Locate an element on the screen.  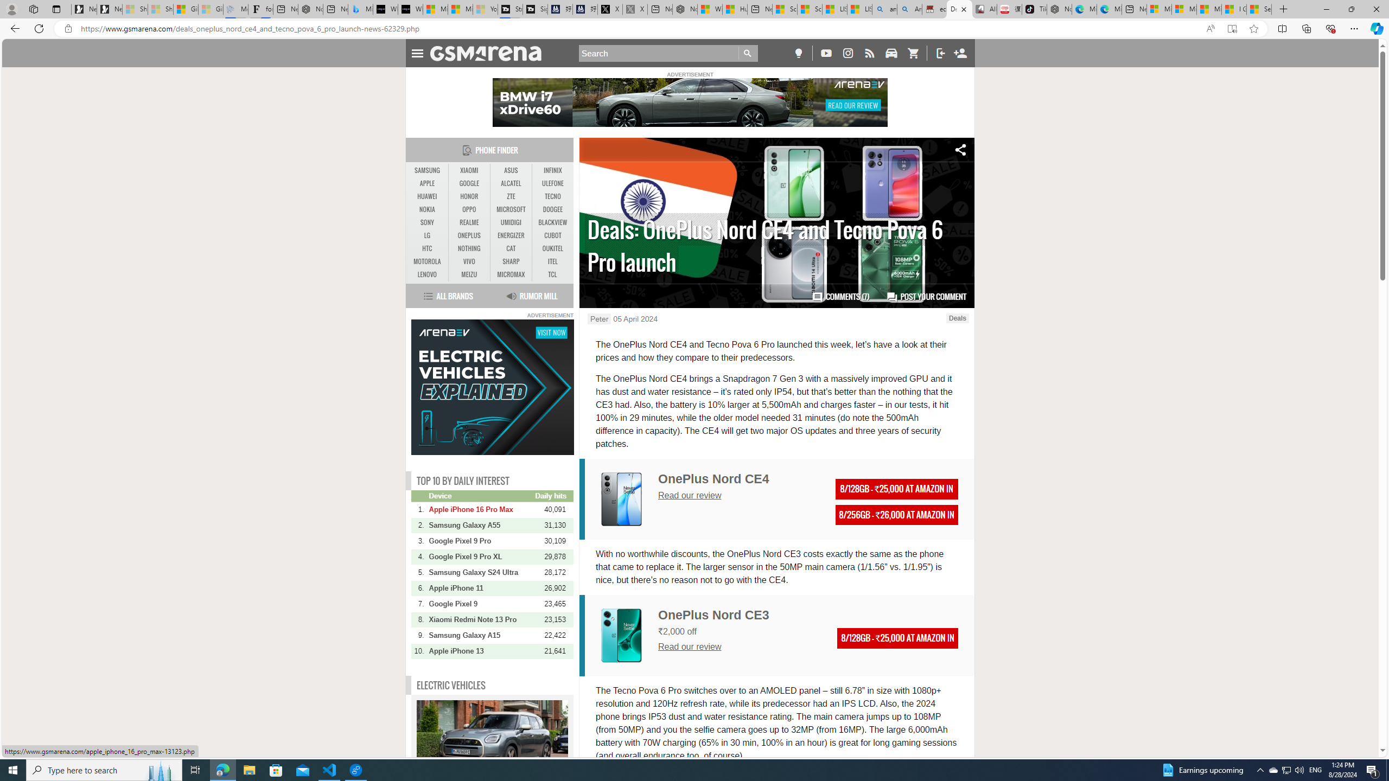
I Gained 20 Pounds of Muscle in 30 Days! | Watch is located at coordinates (1234, 9).